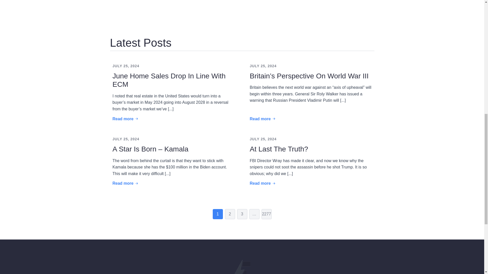 This screenshot has height=274, width=488. I want to click on 1, so click(217, 214).